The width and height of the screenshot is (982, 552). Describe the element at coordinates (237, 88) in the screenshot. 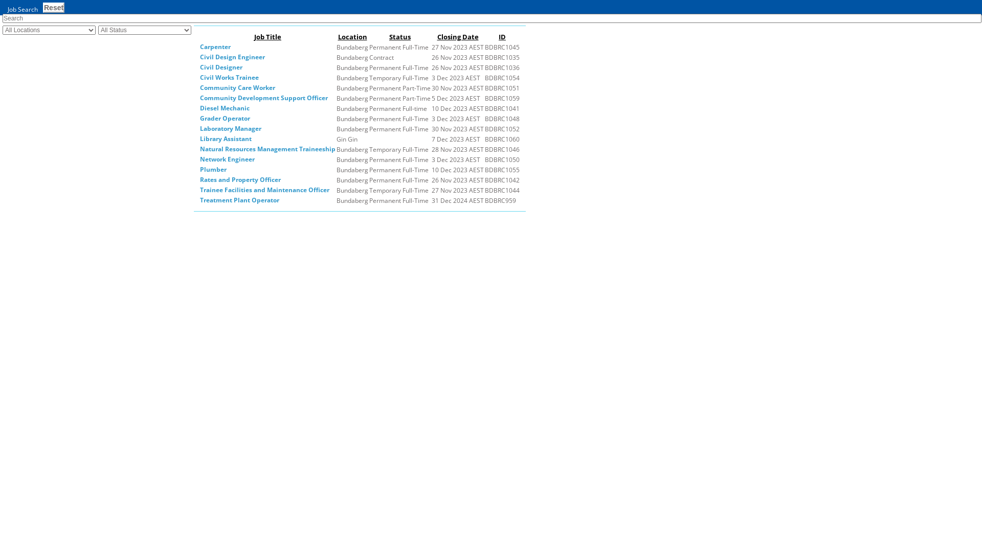

I see `Community Care Worker` at that location.